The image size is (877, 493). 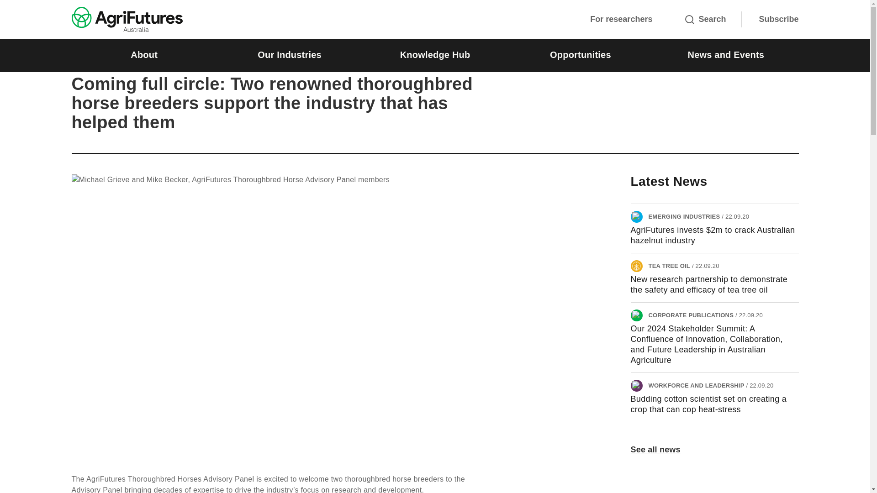 What do you see at coordinates (778, 19) in the screenshot?
I see `Subscribe` at bounding box center [778, 19].